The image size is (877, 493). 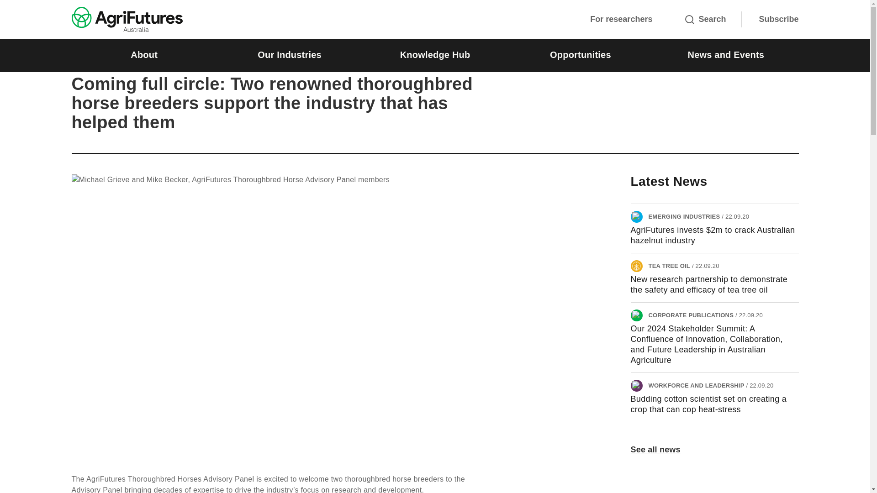 What do you see at coordinates (778, 19) in the screenshot?
I see `Subscribe` at bounding box center [778, 19].